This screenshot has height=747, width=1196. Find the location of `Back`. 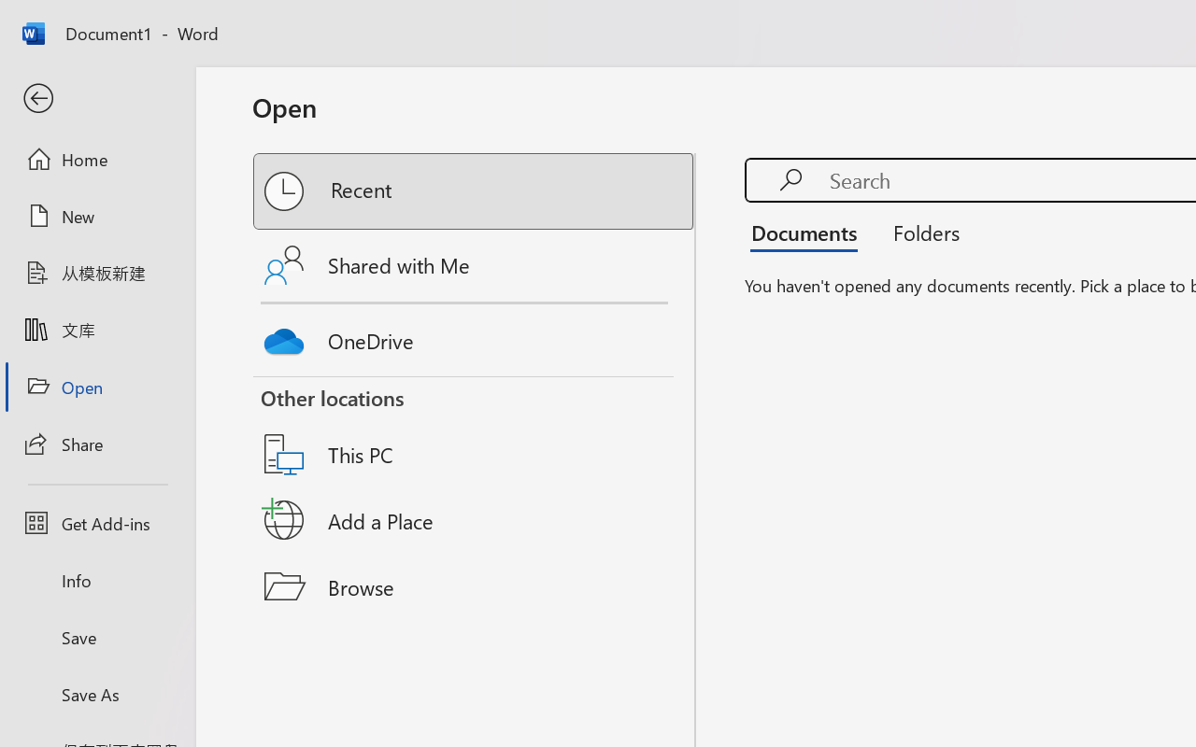

Back is located at coordinates (97, 99).